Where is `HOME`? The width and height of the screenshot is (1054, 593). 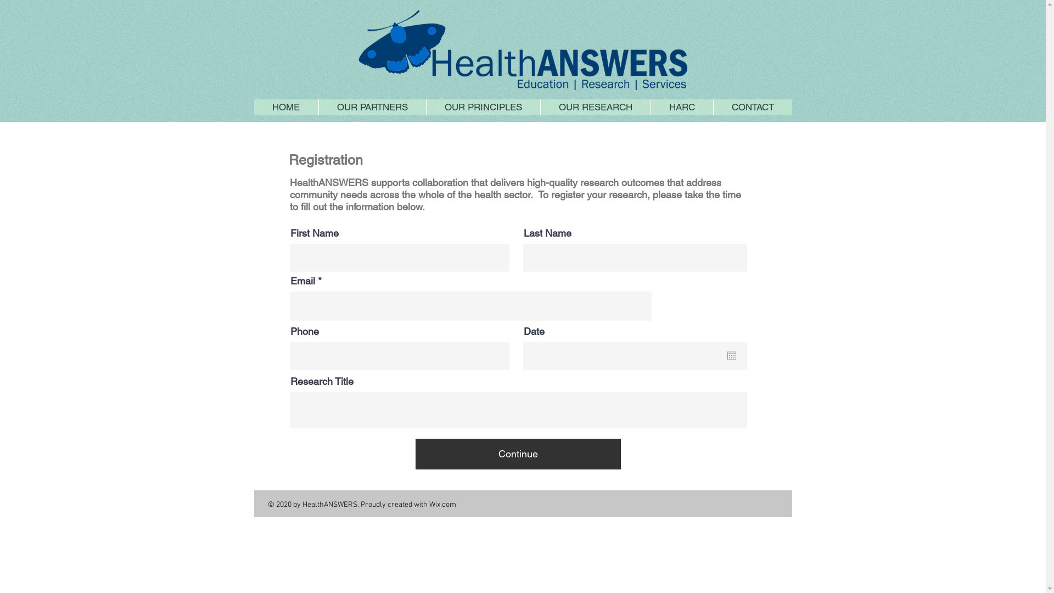 HOME is located at coordinates (285, 108).